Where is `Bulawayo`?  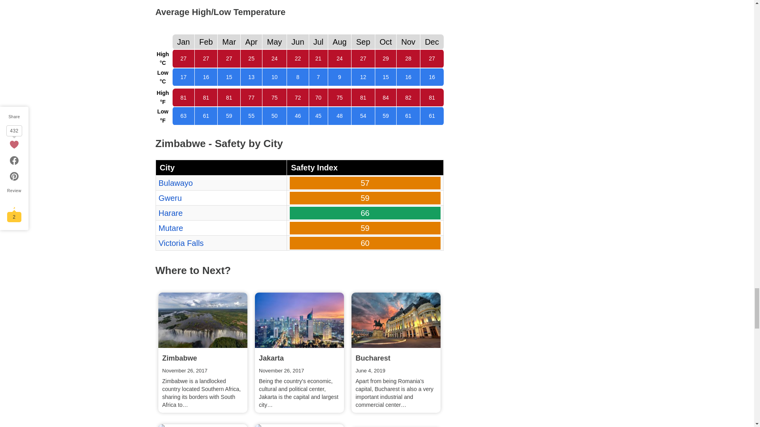 Bulawayo is located at coordinates (175, 183).